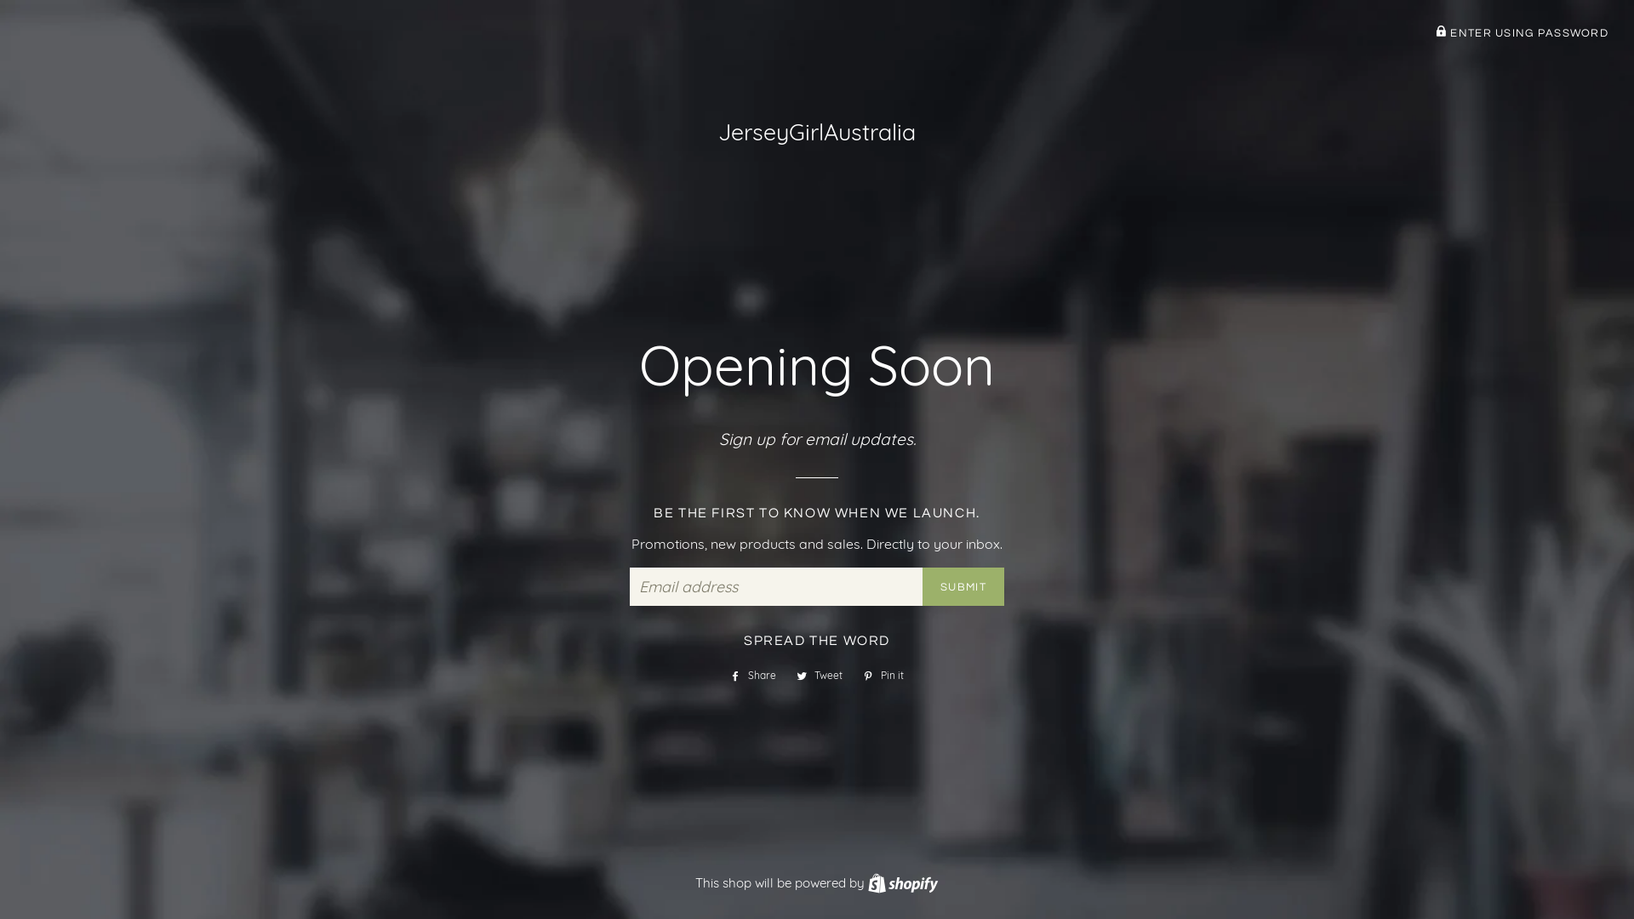 The height and width of the screenshot is (919, 1634). What do you see at coordinates (903, 883) in the screenshot?
I see `Shopify logo
Shopify` at bounding box center [903, 883].